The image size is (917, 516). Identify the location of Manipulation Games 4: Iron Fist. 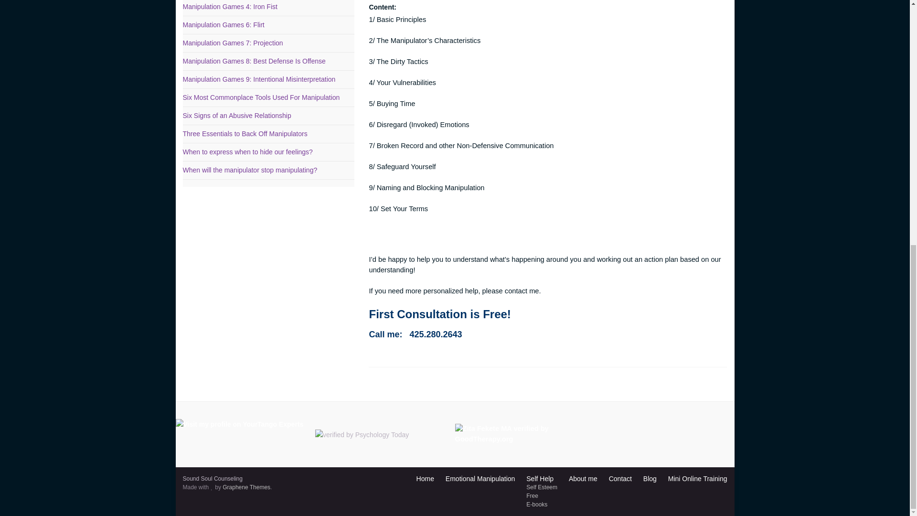
(229, 7).